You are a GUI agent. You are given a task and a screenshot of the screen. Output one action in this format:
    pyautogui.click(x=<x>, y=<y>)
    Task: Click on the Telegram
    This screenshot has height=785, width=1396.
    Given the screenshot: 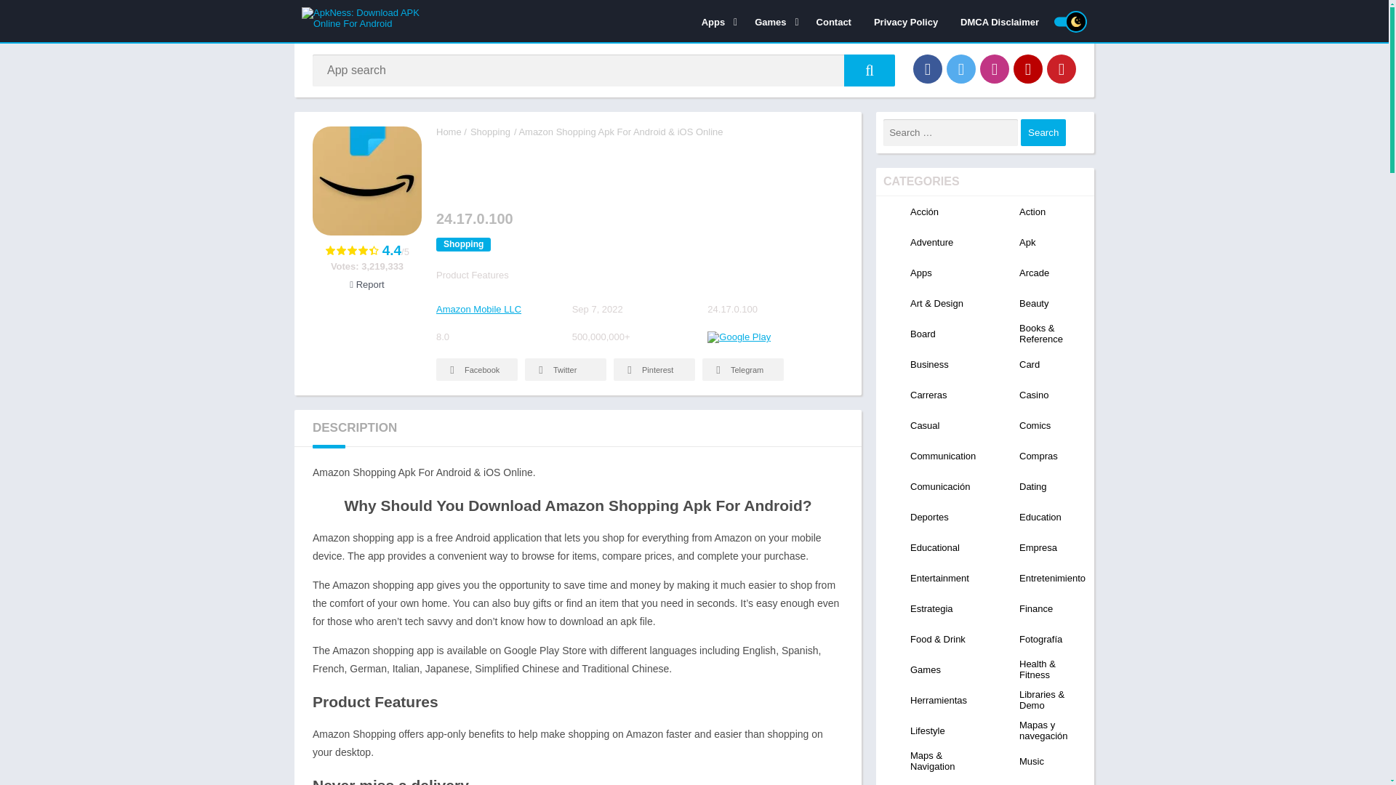 What is the action you would take?
    pyautogui.click(x=742, y=369)
    